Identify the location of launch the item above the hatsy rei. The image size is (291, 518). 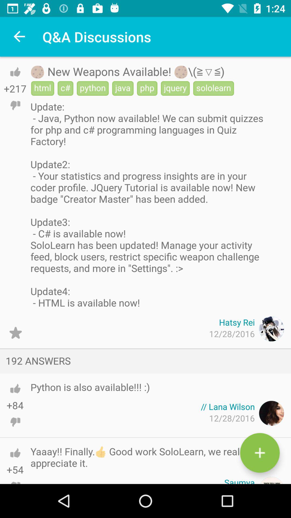
(148, 205).